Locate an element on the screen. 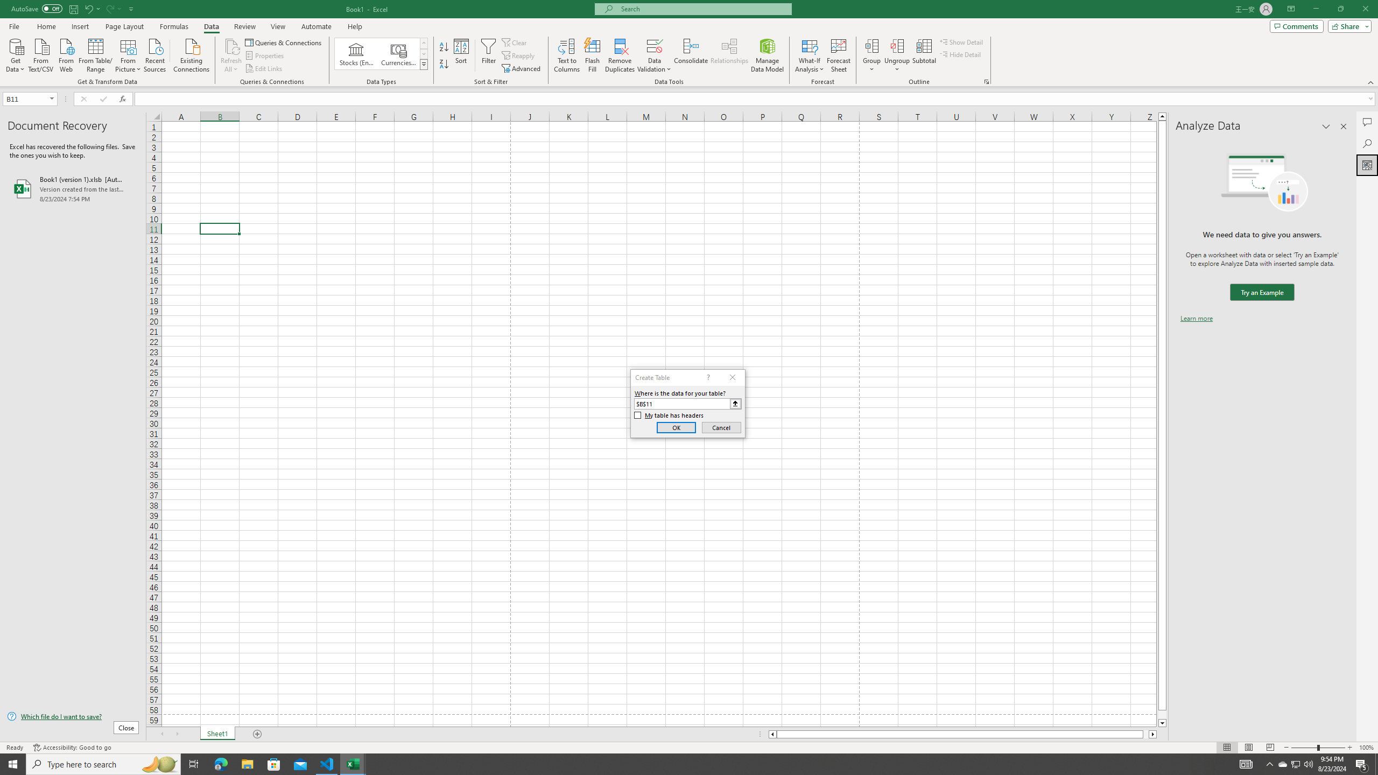  Existing Connections is located at coordinates (192, 54).